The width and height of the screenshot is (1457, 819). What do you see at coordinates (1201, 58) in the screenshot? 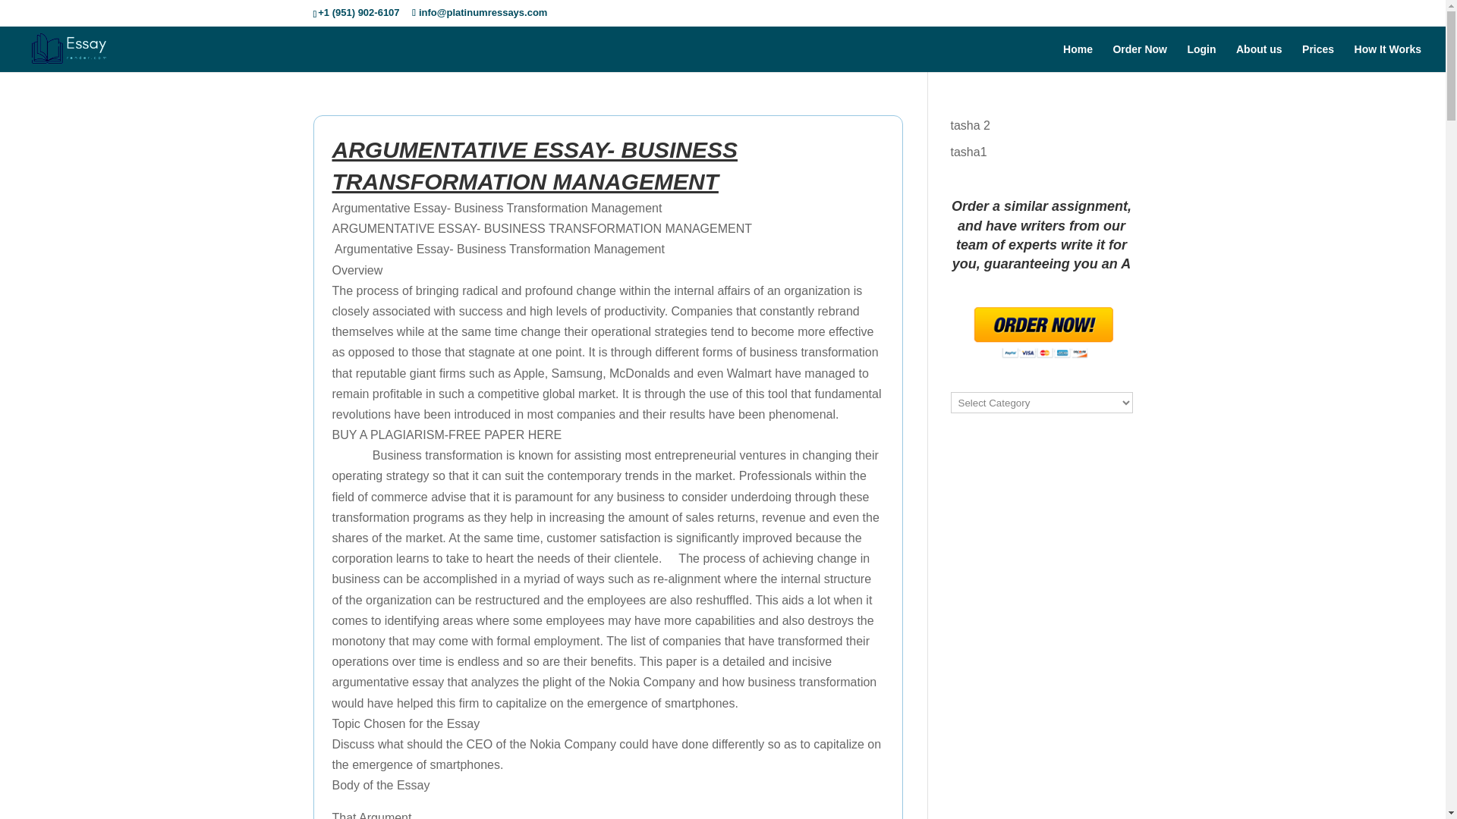
I see `Login` at bounding box center [1201, 58].